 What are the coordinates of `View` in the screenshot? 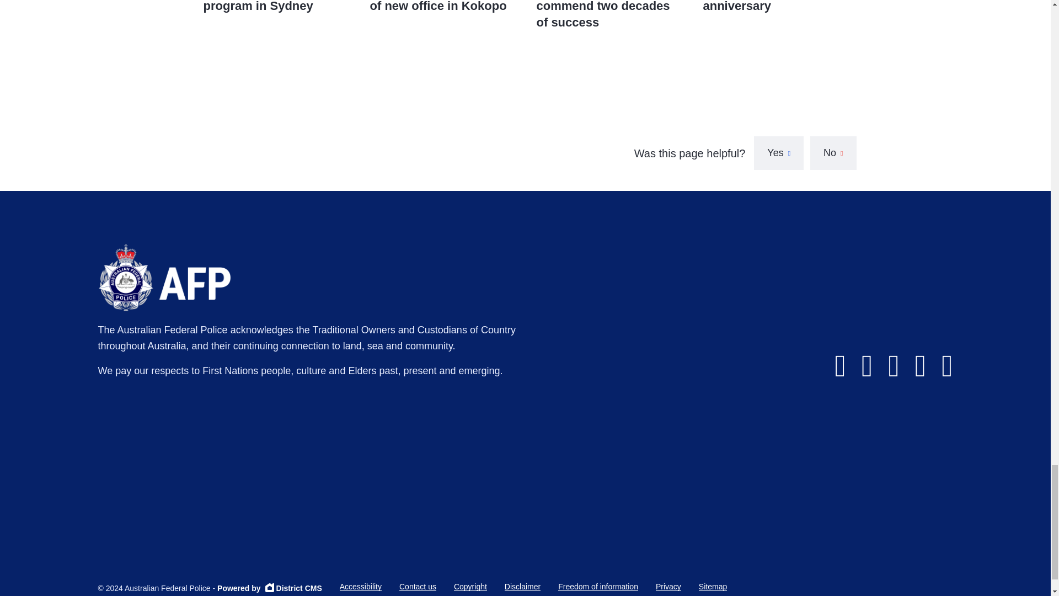 It's located at (275, 24).